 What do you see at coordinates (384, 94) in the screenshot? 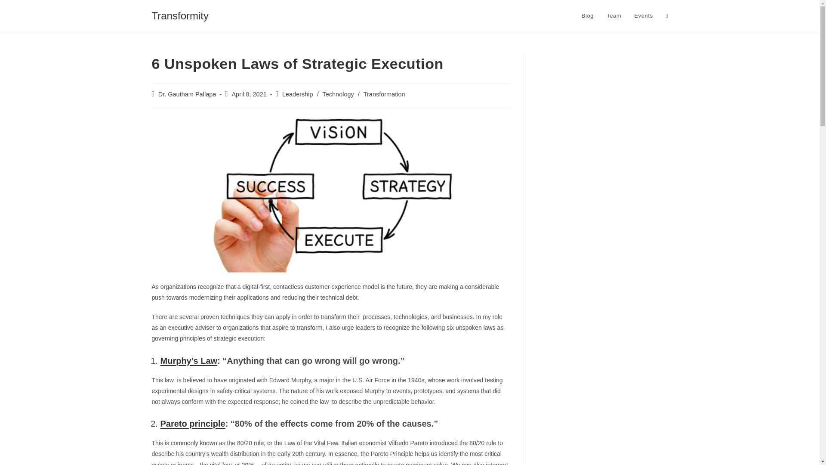
I see `Transformation` at bounding box center [384, 94].